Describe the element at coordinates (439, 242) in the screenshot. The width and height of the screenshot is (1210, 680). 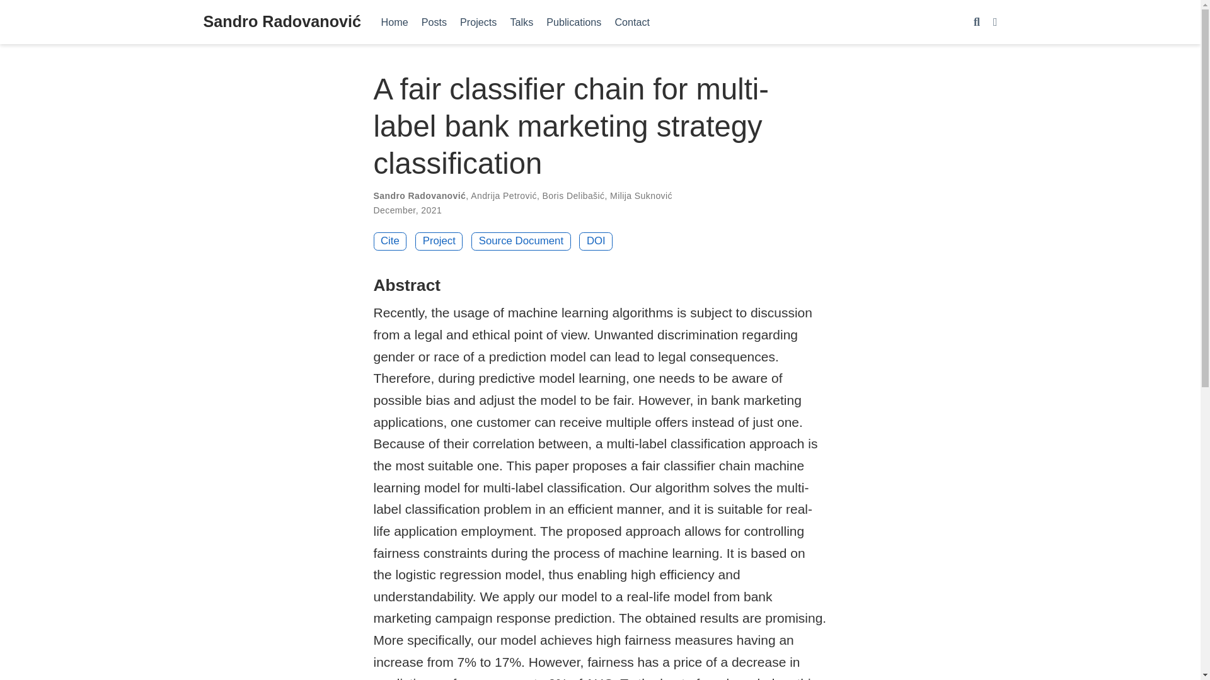
I see `Project` at that location.